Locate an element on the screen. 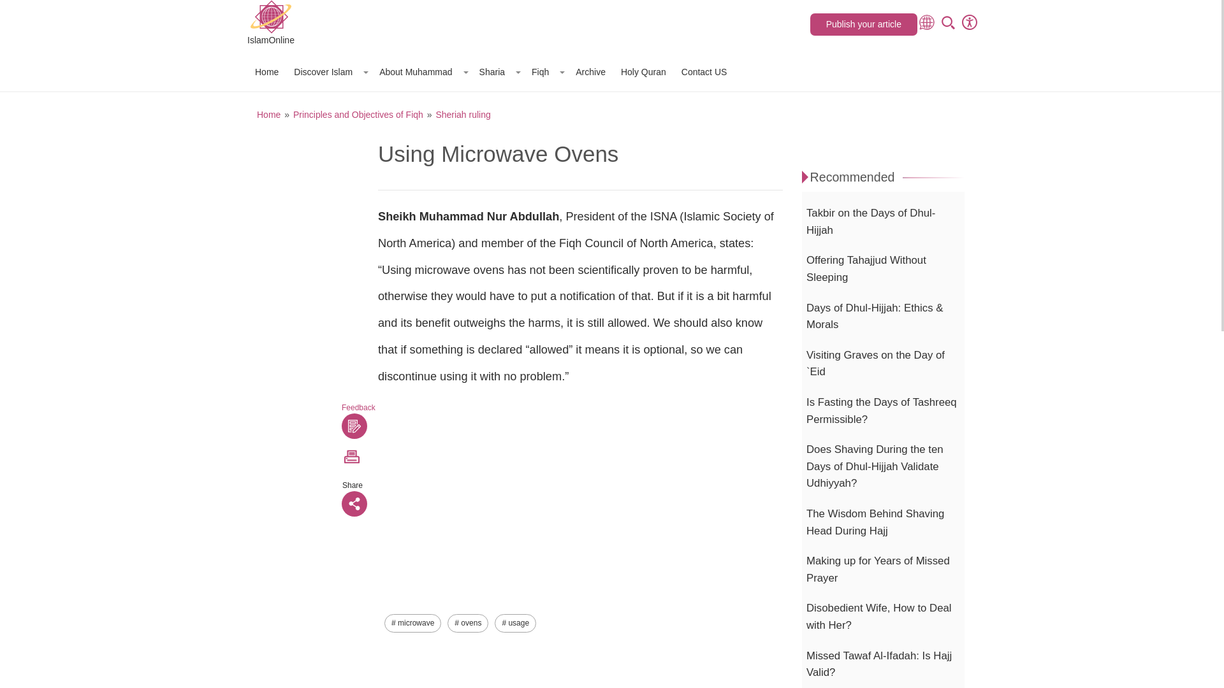 The height and width of the screenshot is (688, 1224). Fiqh is located at coordinates (546, 71).